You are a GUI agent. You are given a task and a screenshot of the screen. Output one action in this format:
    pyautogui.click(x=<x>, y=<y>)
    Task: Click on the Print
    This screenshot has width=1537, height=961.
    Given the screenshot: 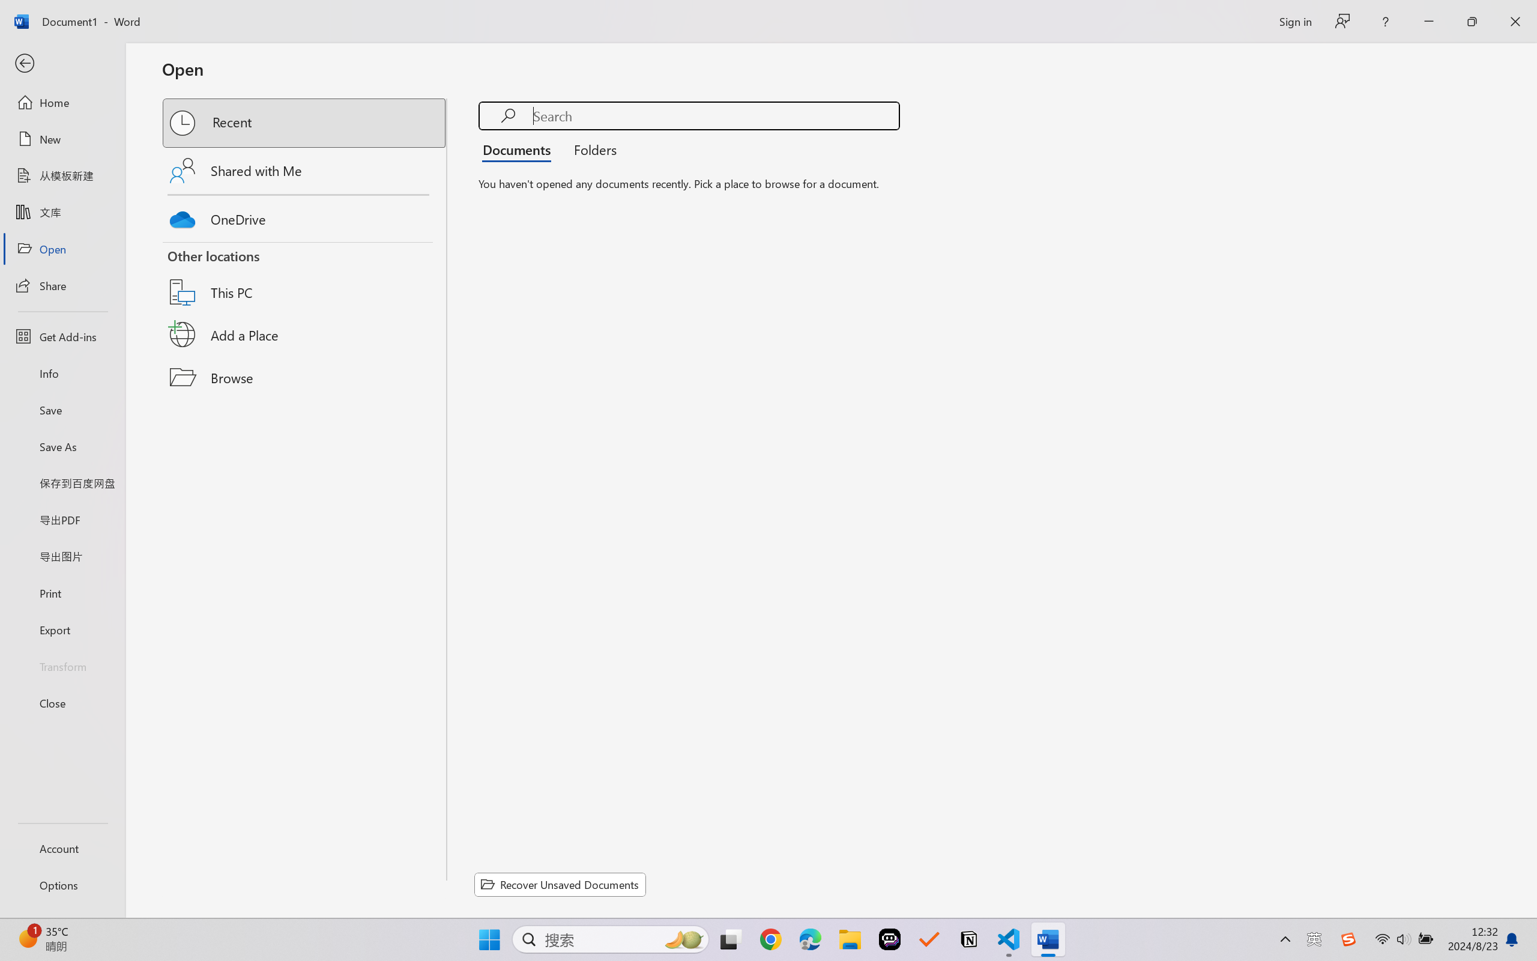 What is the action you would take?
    pyautogui.click(x=62, y=592)
    